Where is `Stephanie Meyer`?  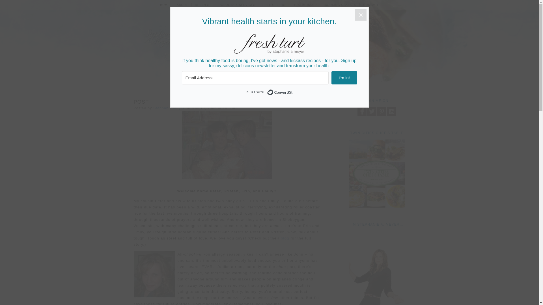 Stephanie Meyer is located at coordinates (169, 108).